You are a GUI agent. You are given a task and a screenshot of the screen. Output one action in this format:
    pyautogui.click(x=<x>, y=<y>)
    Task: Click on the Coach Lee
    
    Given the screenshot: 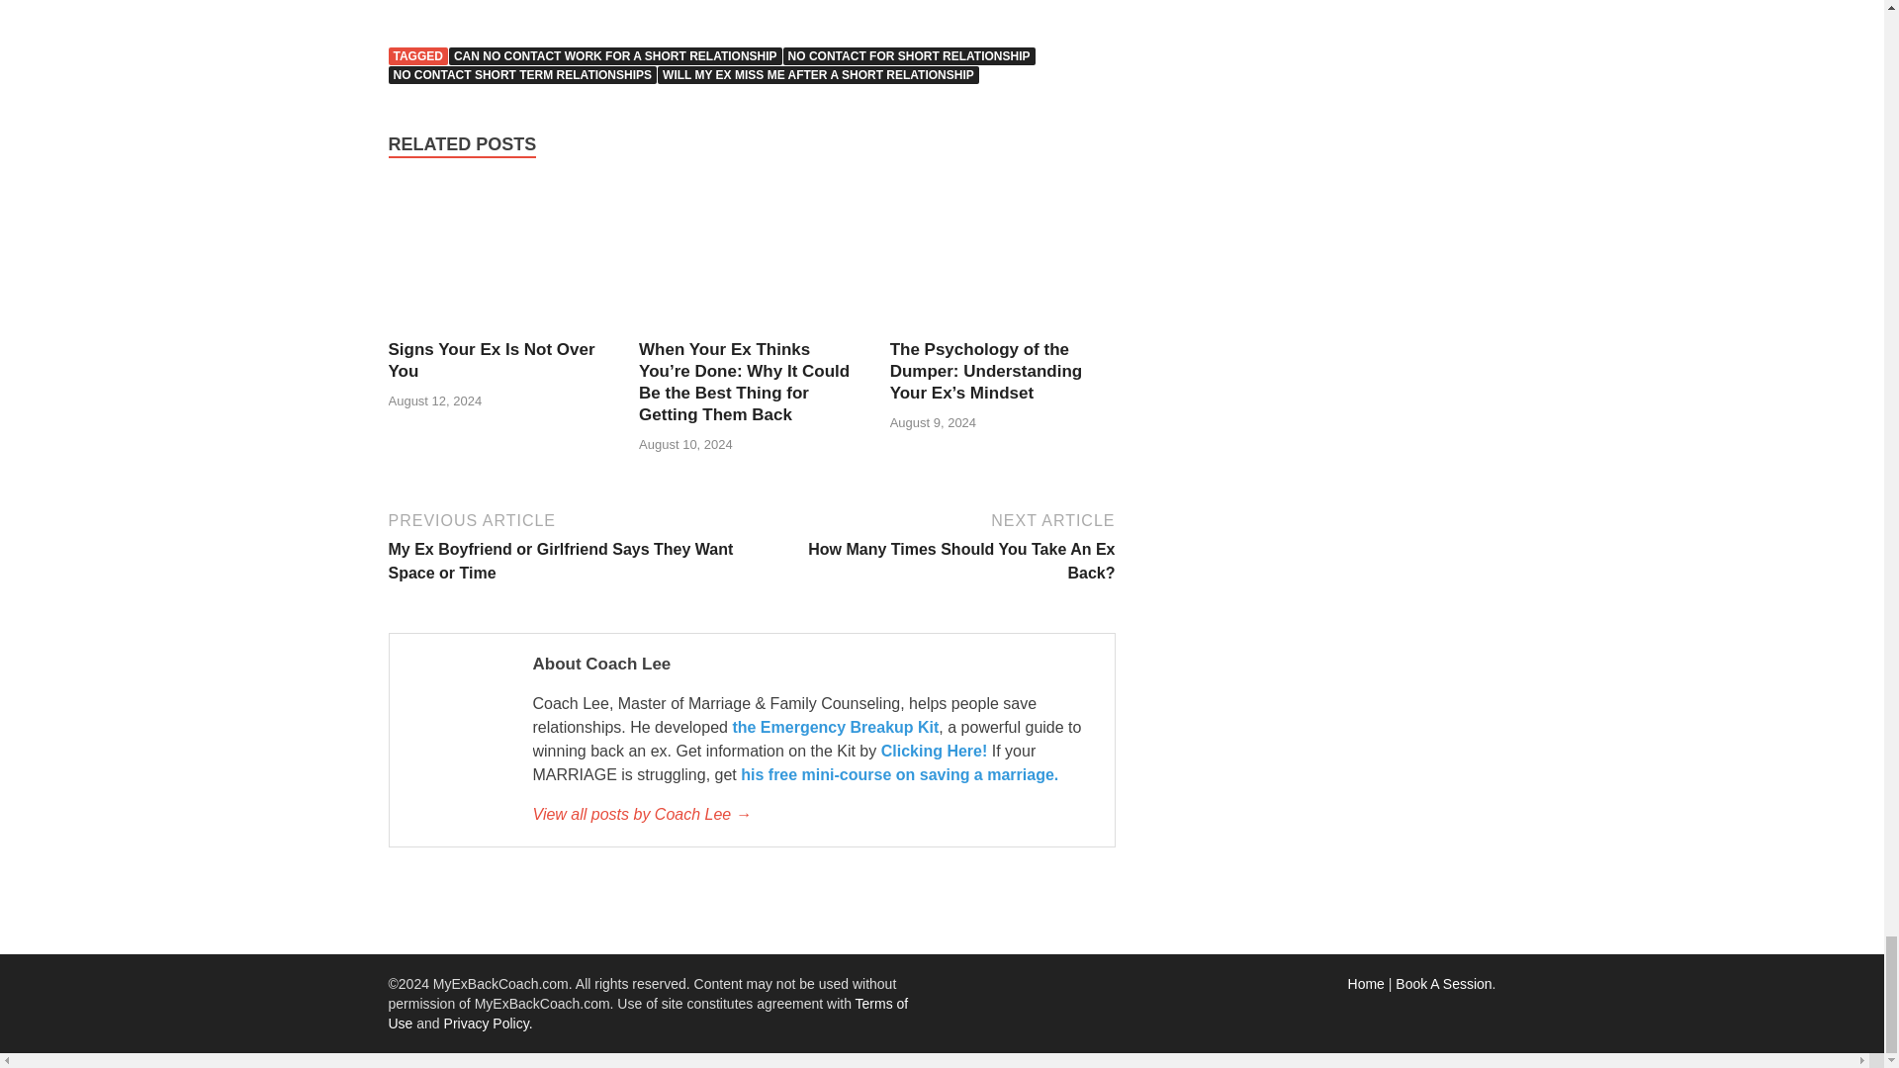 What is the action you would take?
    pyautogui.click(x=812, y=815)
    